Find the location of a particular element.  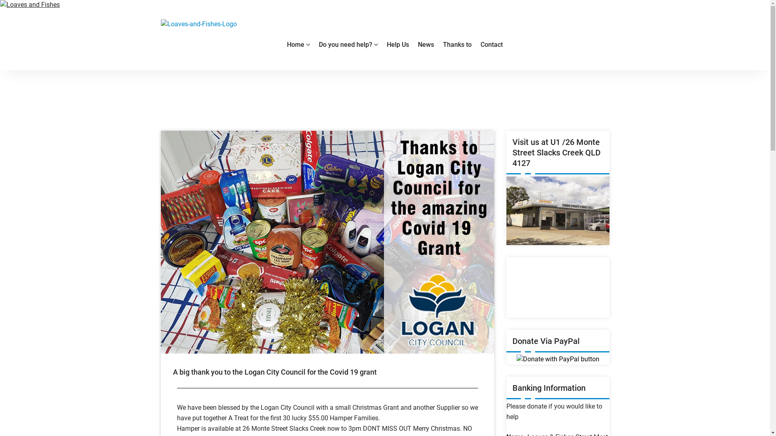

News is located at coordinates (426, 45).